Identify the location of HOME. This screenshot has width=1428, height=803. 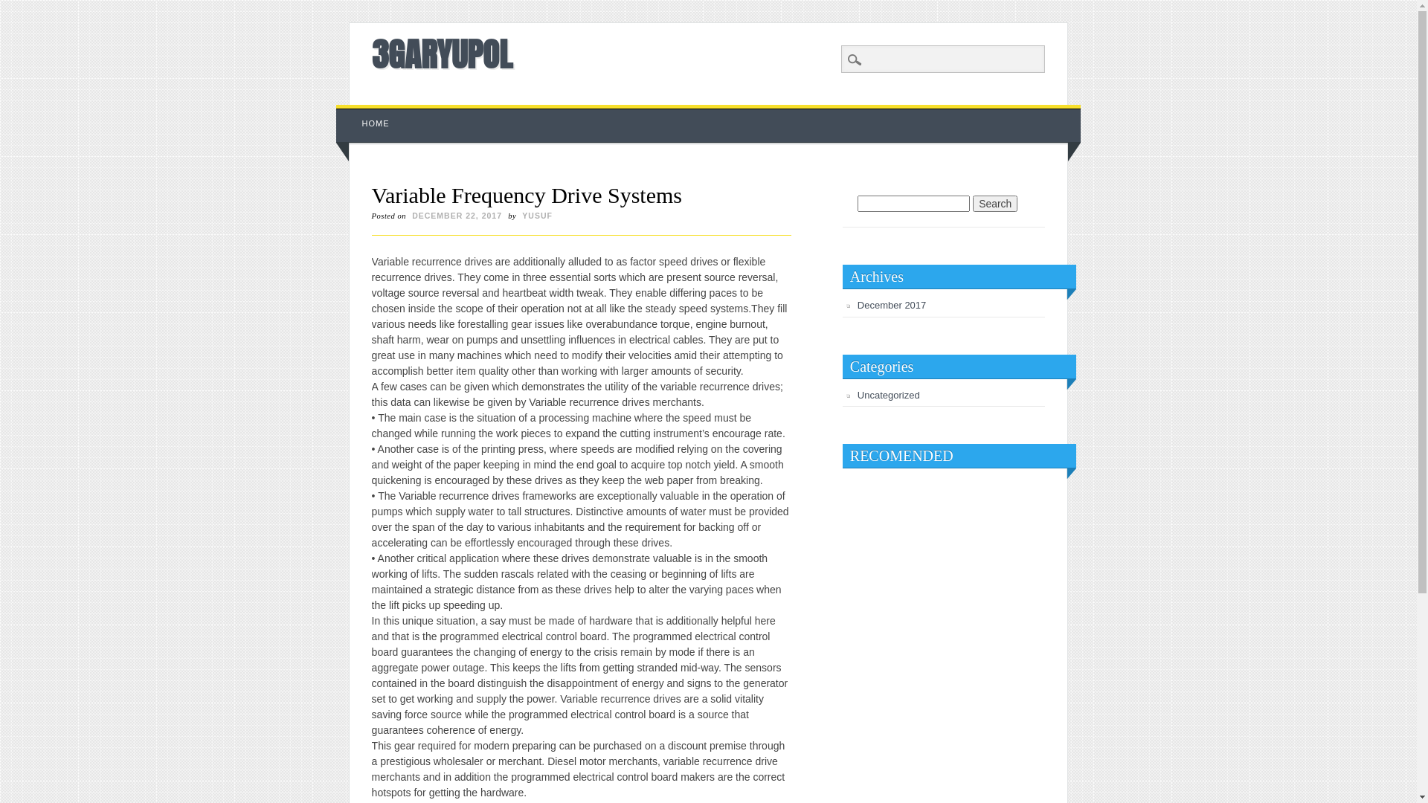
(376, 123).